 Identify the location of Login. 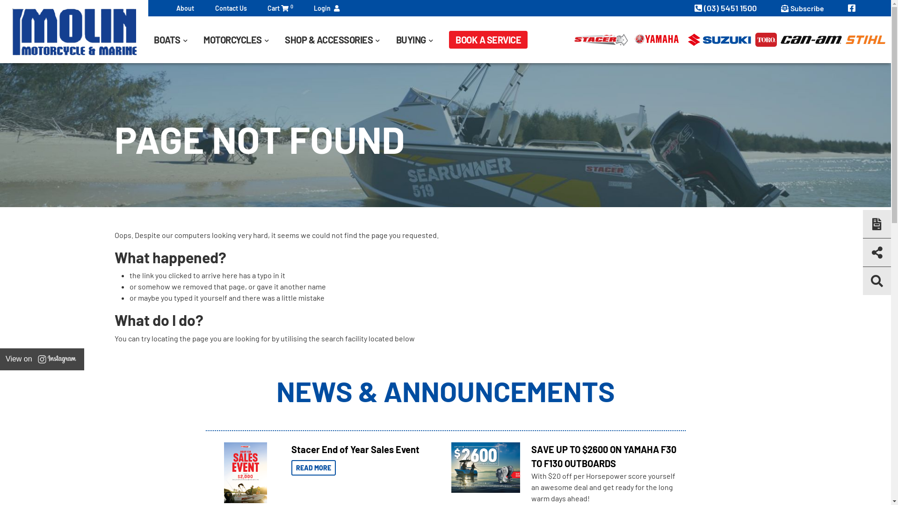
(326, 8).